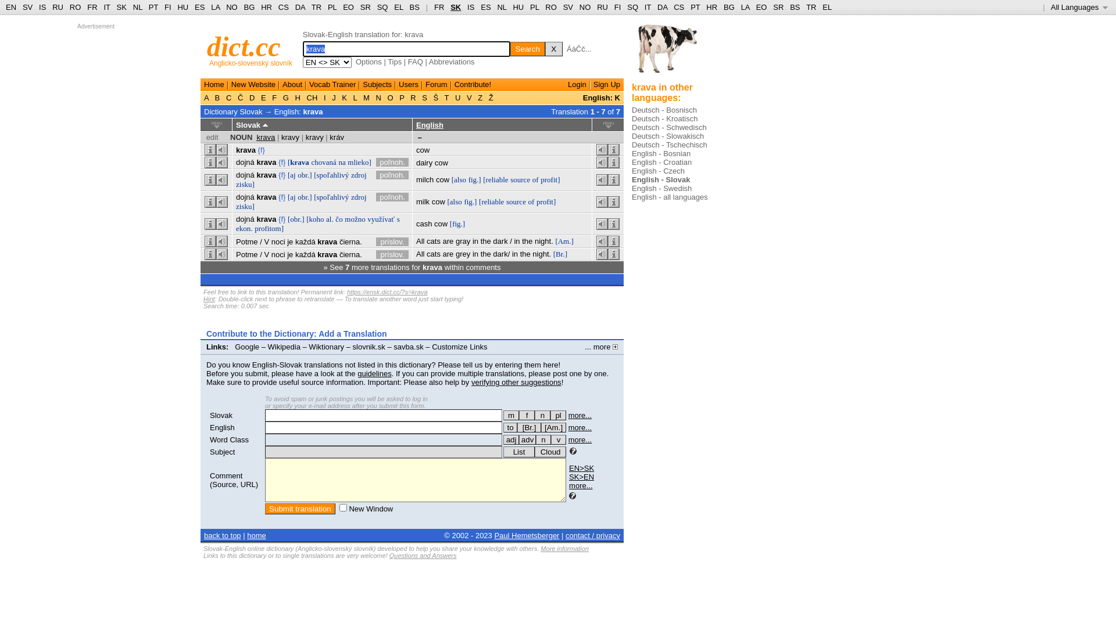 The width and height of the screenshot is (1116, 627). What do you see at coordinates (269, 229) in the screenshot?
I see `profitom]` at bounding box center [269, 229].